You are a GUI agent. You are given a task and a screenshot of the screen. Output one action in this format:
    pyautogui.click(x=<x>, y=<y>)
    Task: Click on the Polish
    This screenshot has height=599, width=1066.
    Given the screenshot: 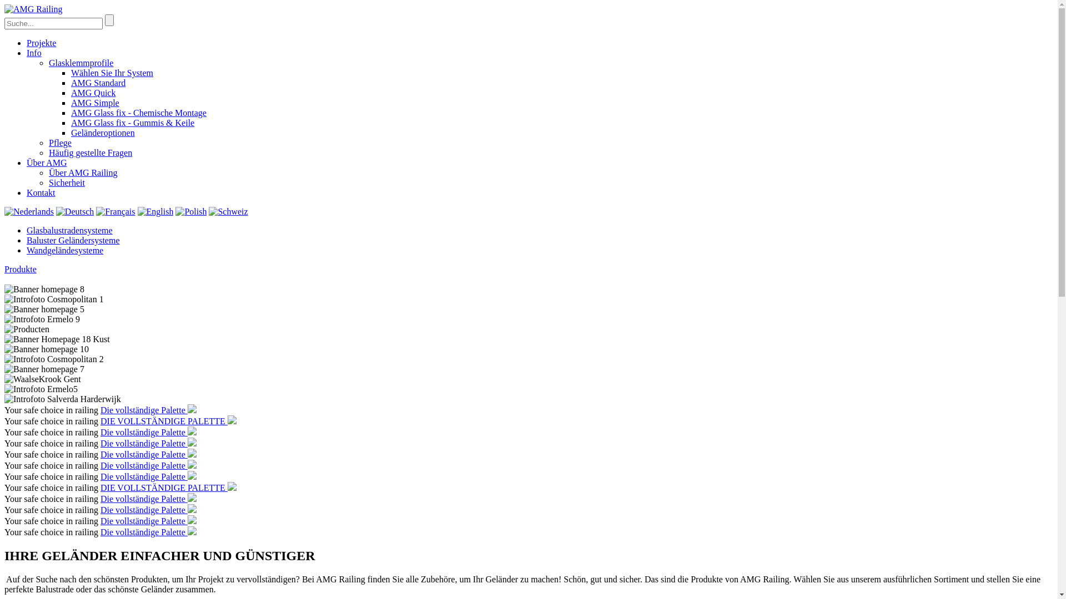 What is the action you would take?
    pyautogui.click(x=191, y=212)
    